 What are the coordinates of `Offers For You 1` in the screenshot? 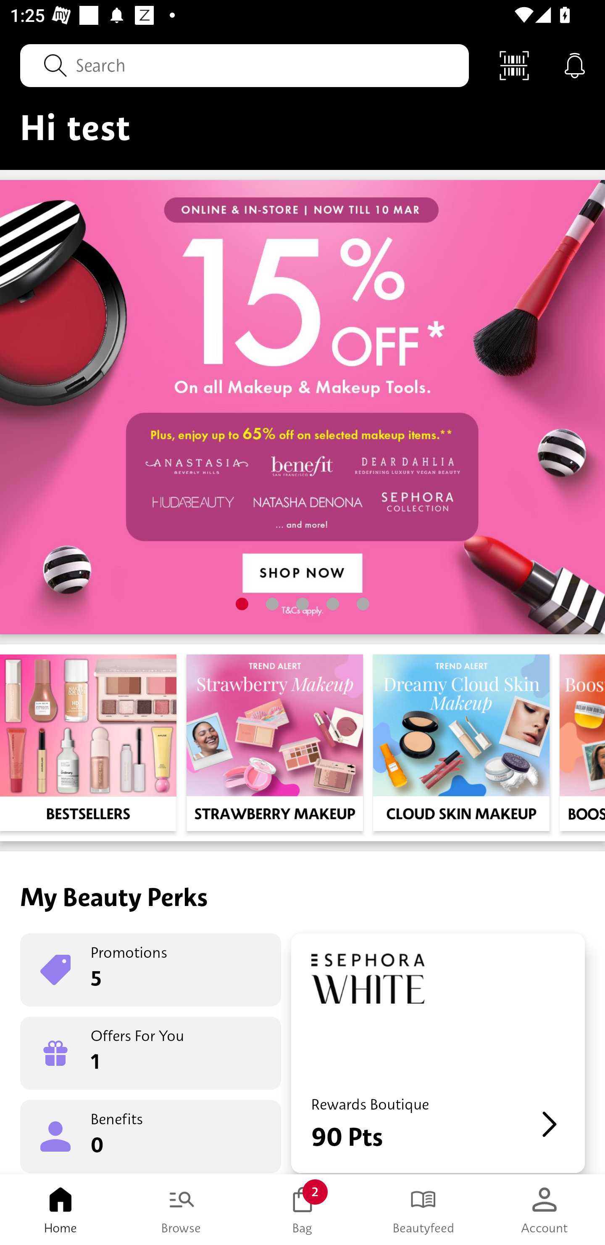 It's located at (150, 1053).